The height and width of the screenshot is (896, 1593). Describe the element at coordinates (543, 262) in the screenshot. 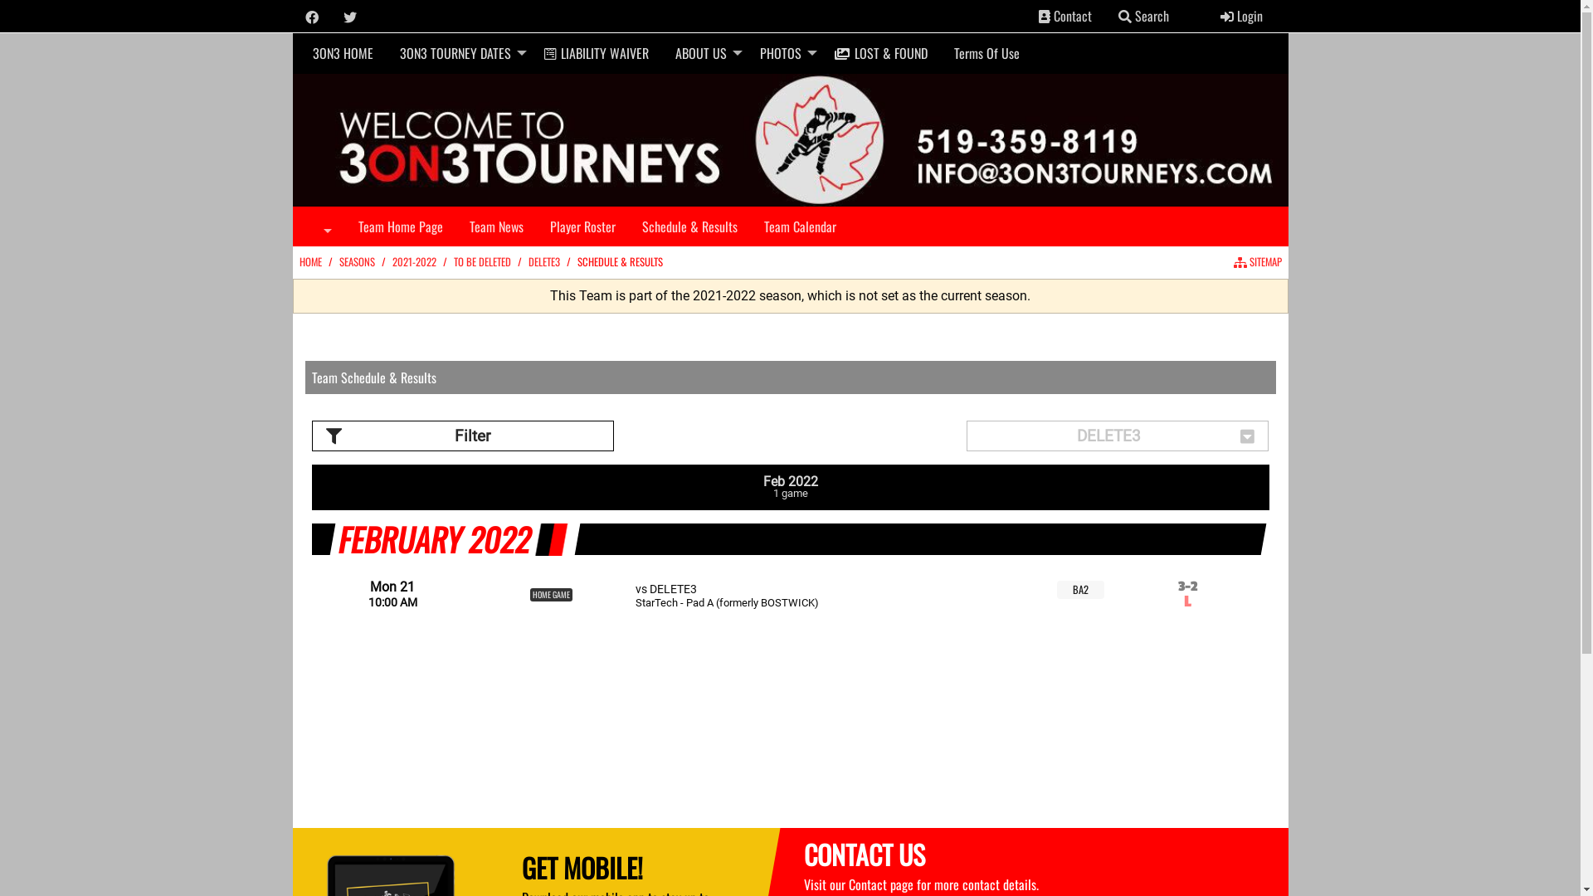

I see `DELETE3` at that location.